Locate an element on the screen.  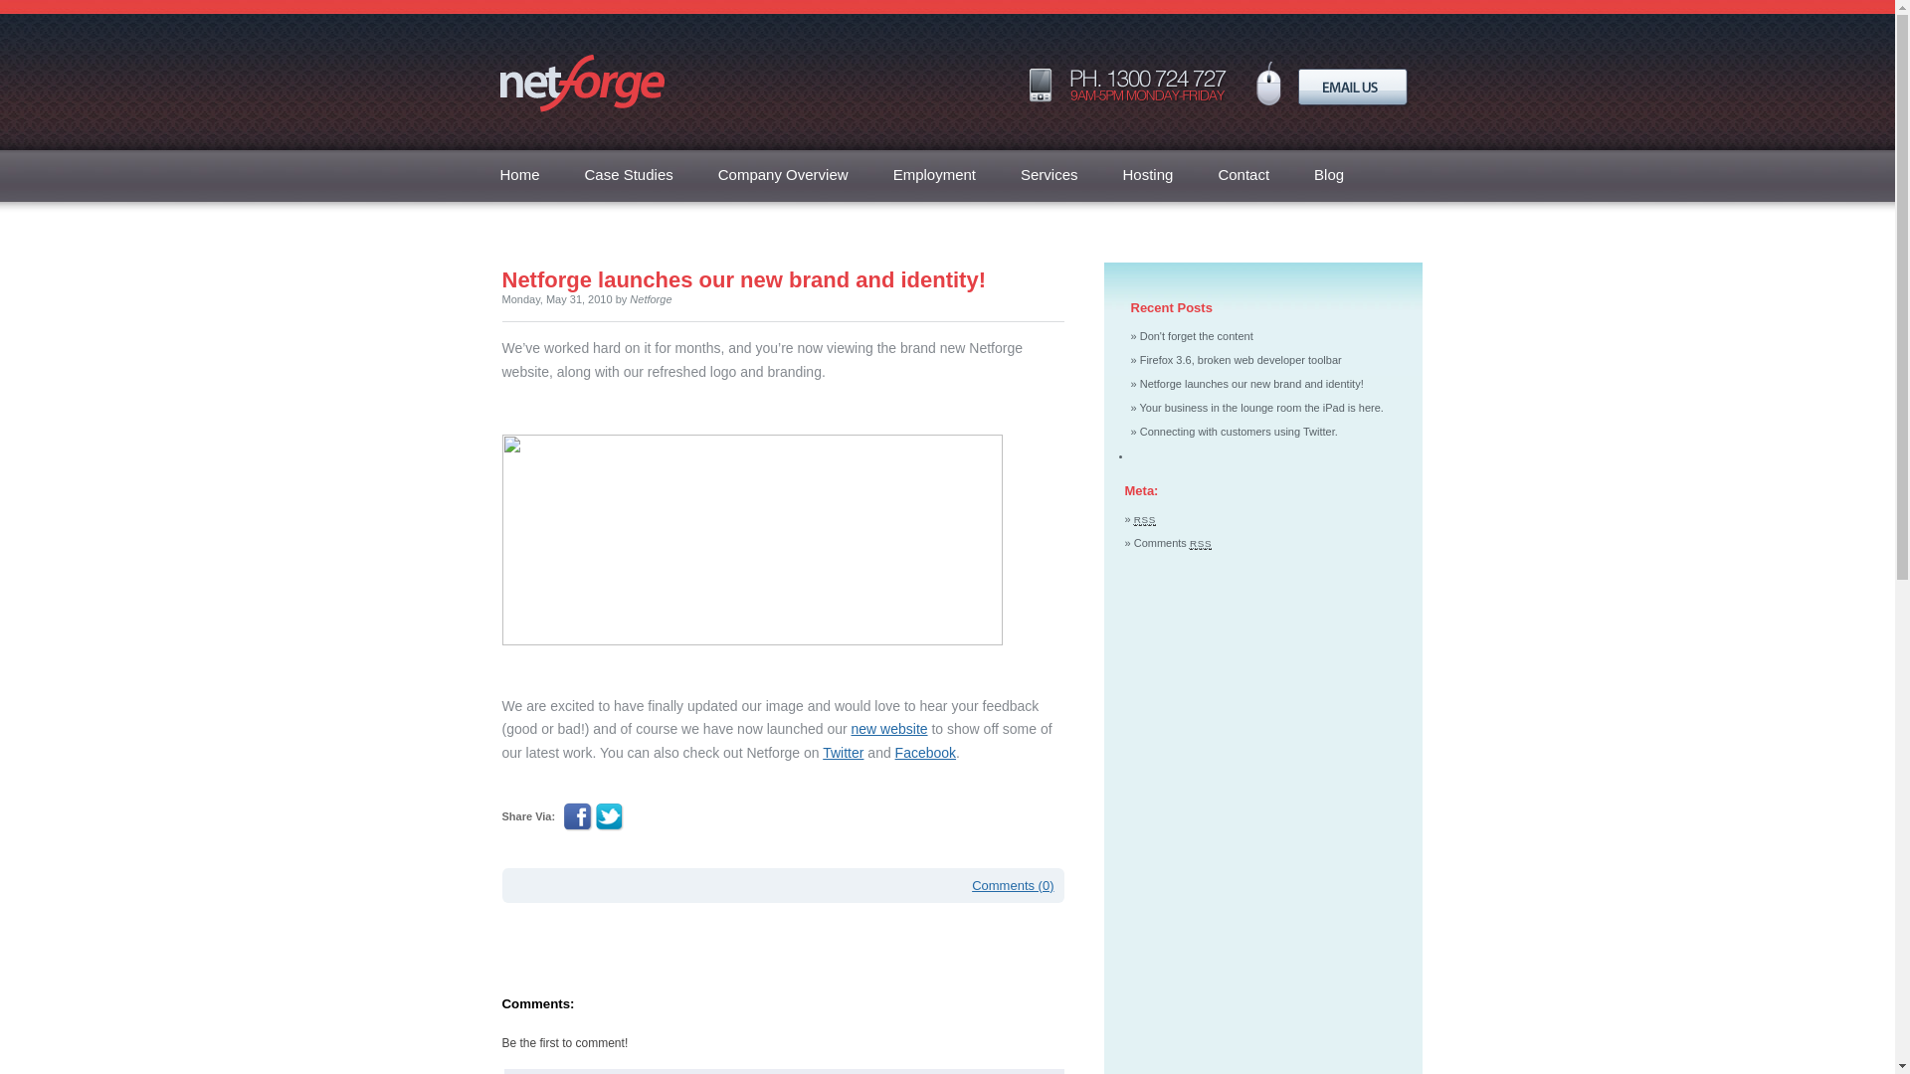
Firefox 3.6, broken web developer toolbar is located at coordinates (1241, 360).